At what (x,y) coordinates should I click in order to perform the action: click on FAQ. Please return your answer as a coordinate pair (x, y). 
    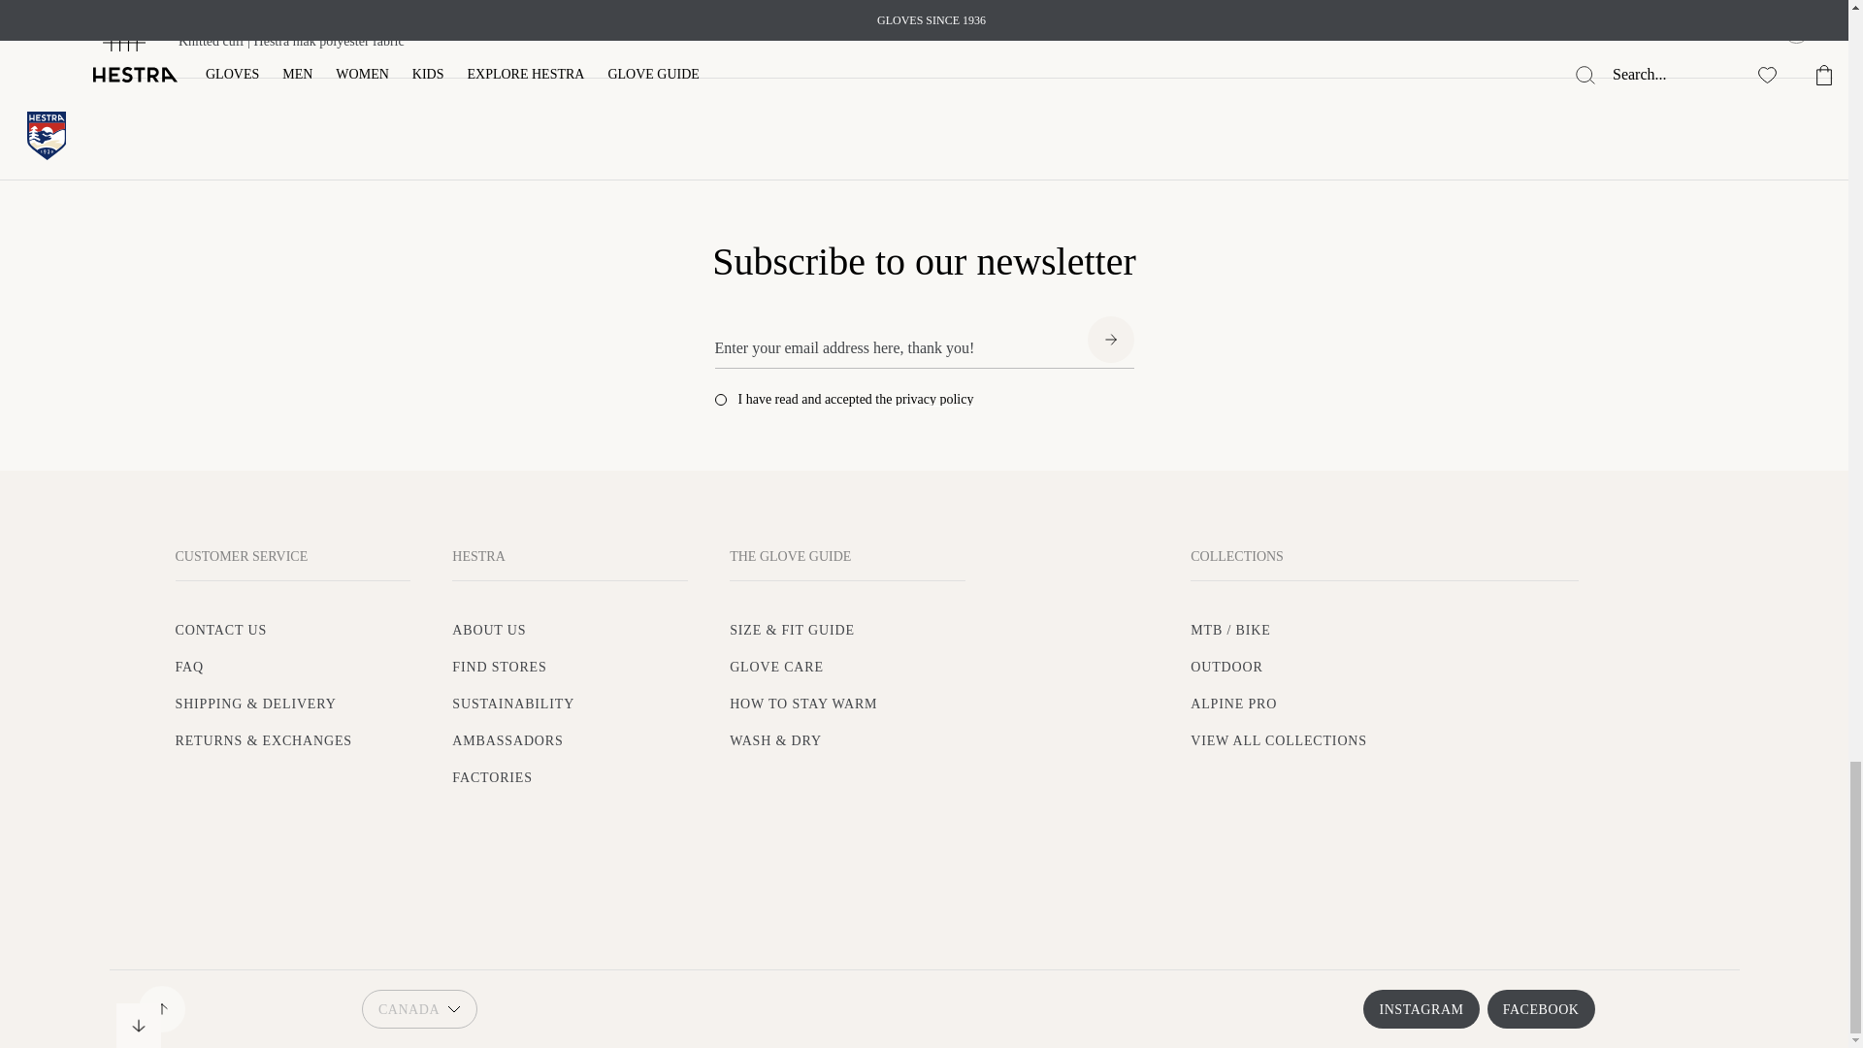
    Looking at the image, I should click on (190, 668).